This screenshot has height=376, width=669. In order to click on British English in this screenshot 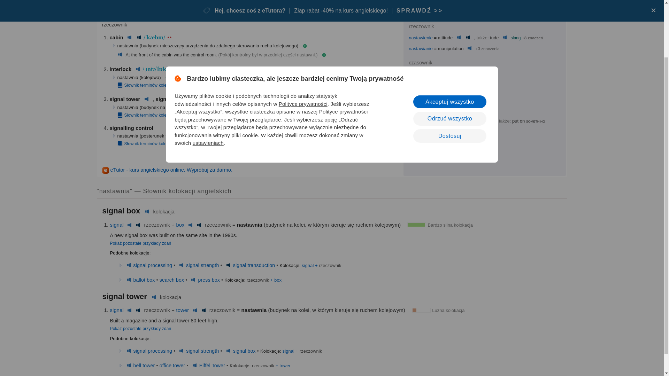, I will do `click(505, 38)`.